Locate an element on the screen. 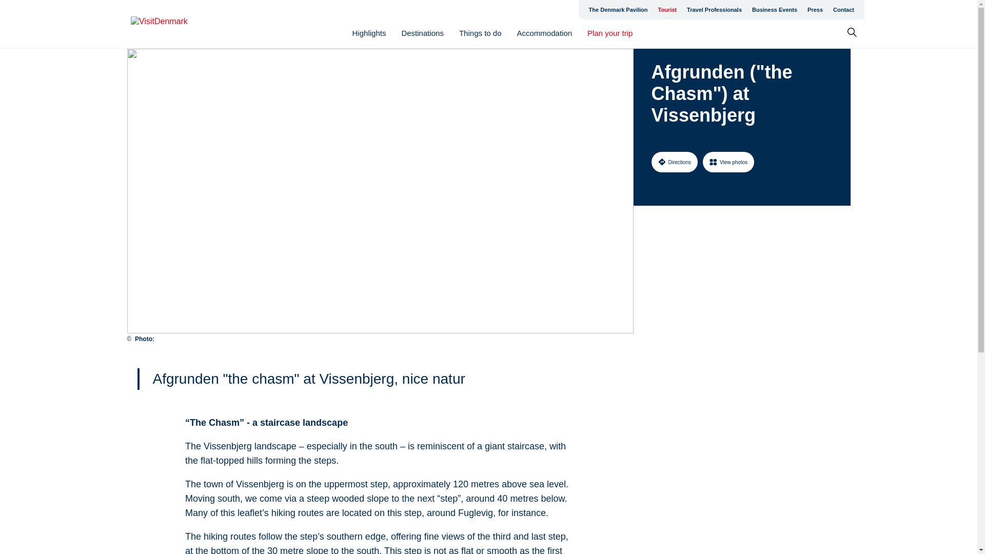  Destinations is located at coordinates (422, 33).